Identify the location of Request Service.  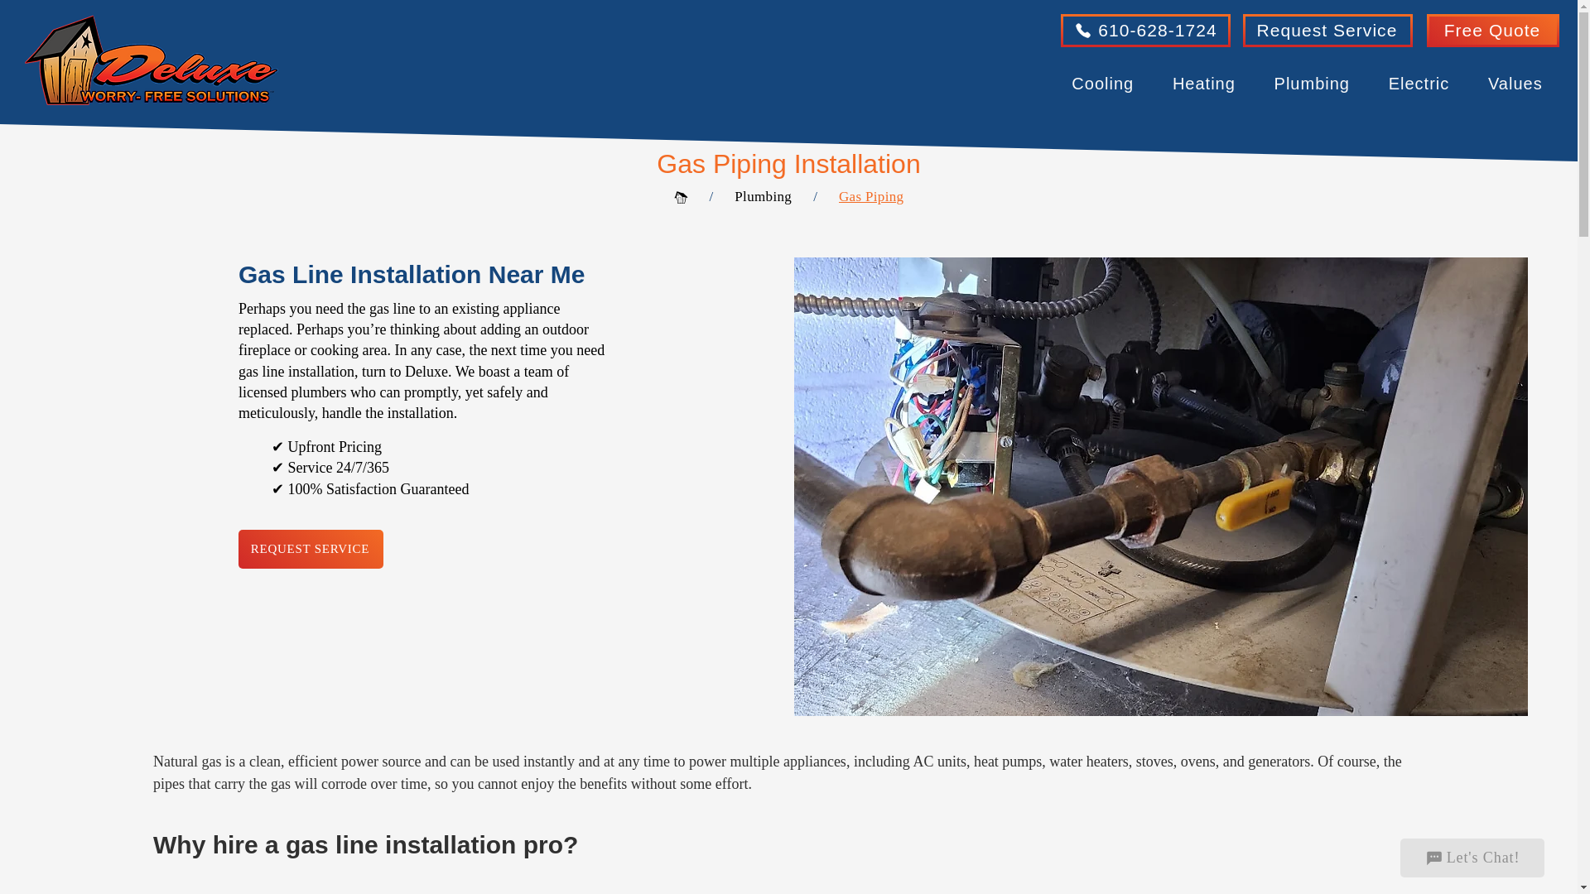
(1328, 31).